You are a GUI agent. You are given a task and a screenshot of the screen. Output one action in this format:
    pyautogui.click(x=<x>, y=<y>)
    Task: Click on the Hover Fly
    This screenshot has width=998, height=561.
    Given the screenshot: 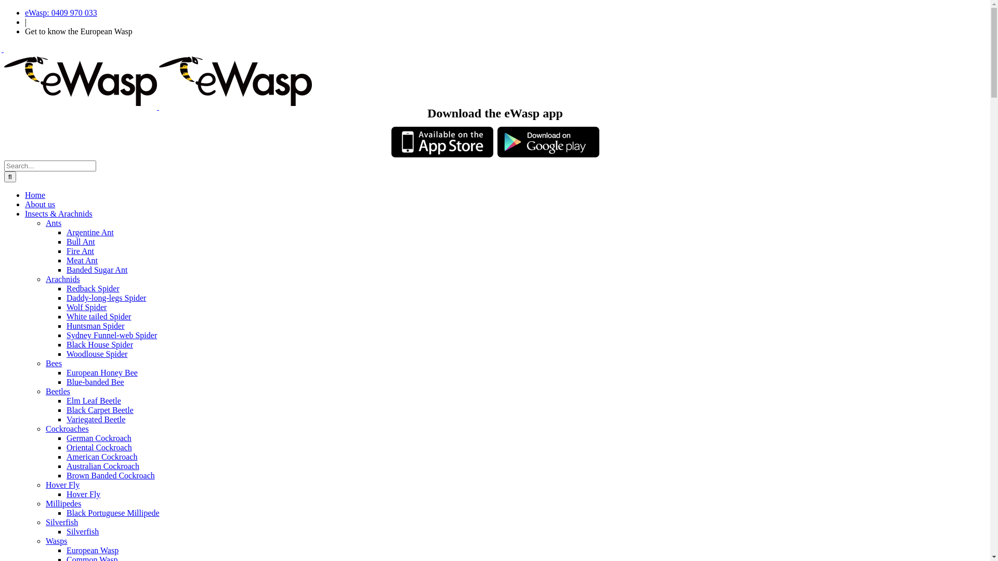 What is the action you would take?
    pyautogui.click(x=62, y=485)
    